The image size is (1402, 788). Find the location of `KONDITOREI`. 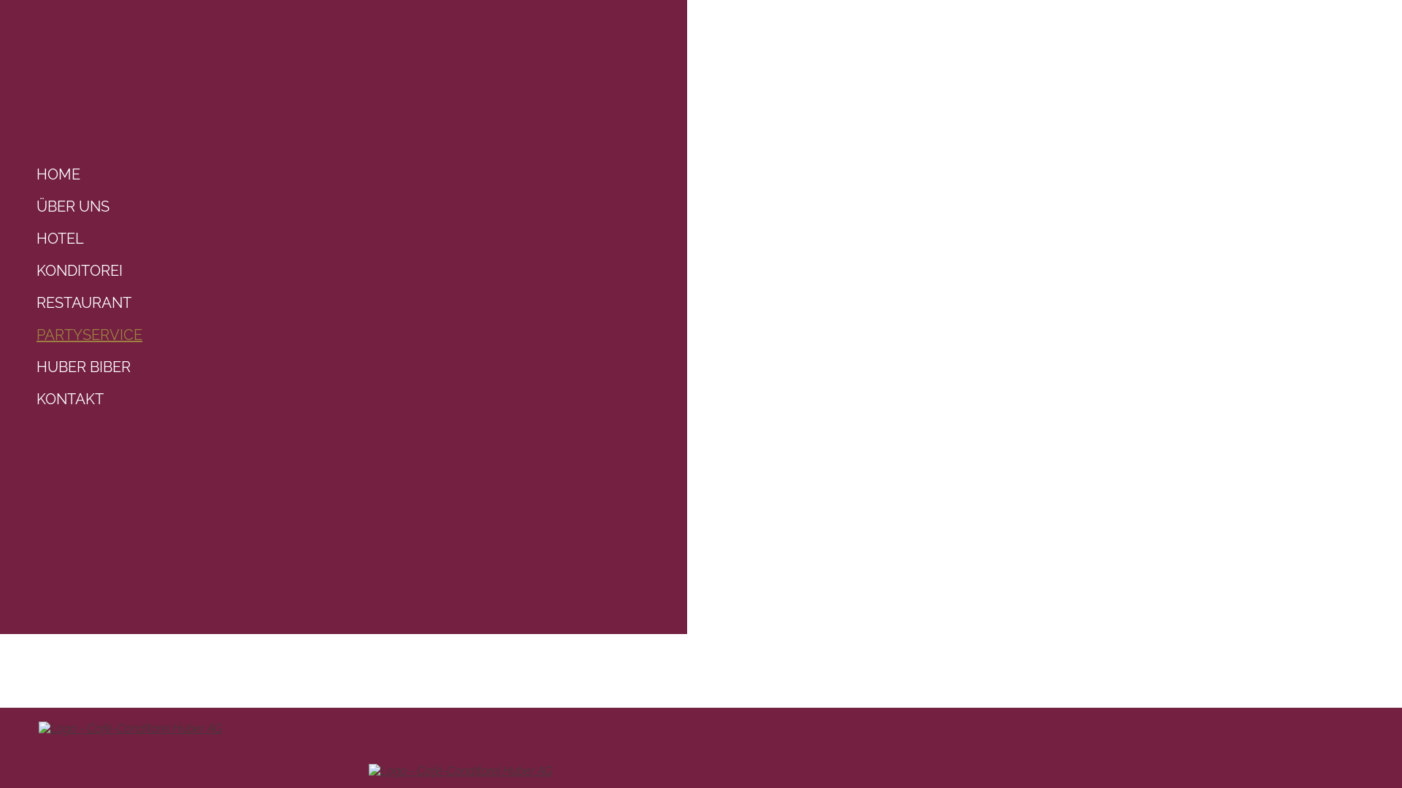

KONDITOREI is located at coordinates (372, 271).